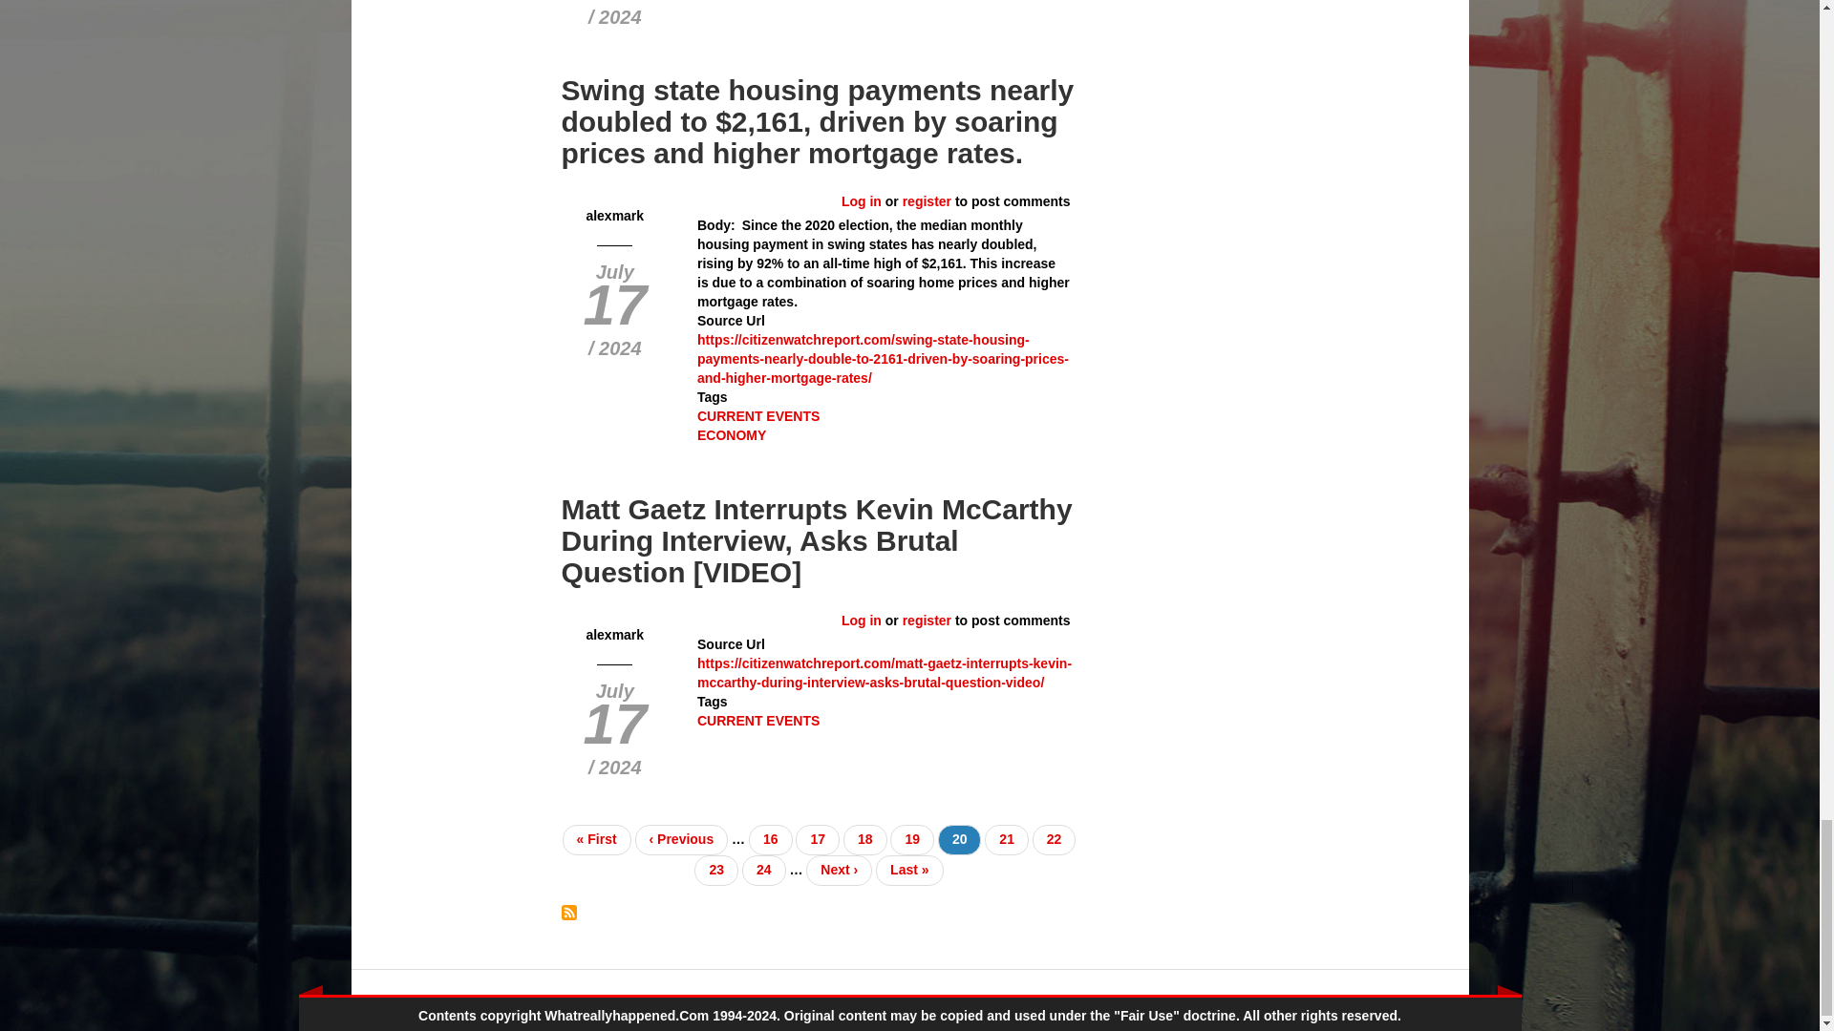  What do you see at coordinates (911, 840) in the screenshot?
I see `Go to page 19` at bounding box center [911, 840].